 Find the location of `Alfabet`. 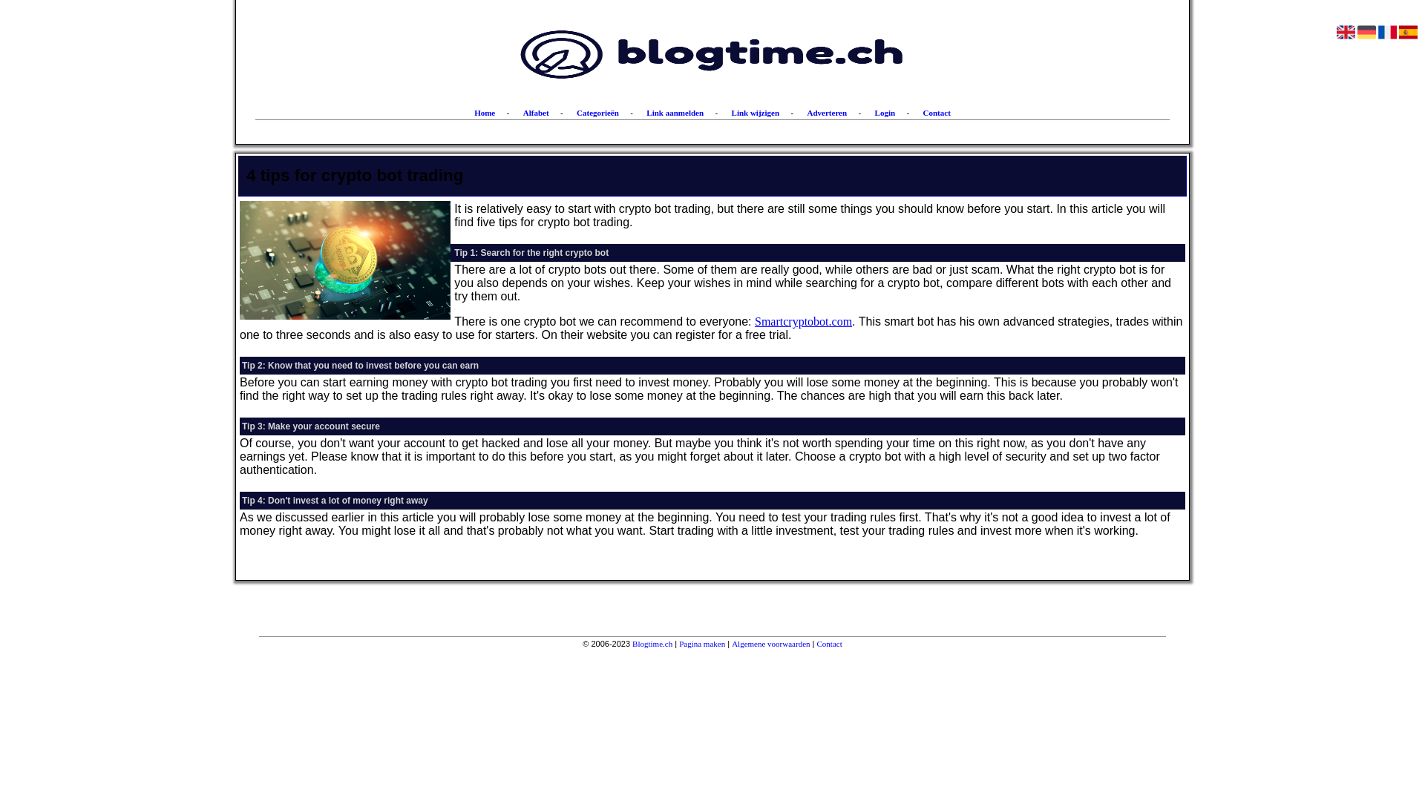

Alfabet is located at coordinates (536, 113).